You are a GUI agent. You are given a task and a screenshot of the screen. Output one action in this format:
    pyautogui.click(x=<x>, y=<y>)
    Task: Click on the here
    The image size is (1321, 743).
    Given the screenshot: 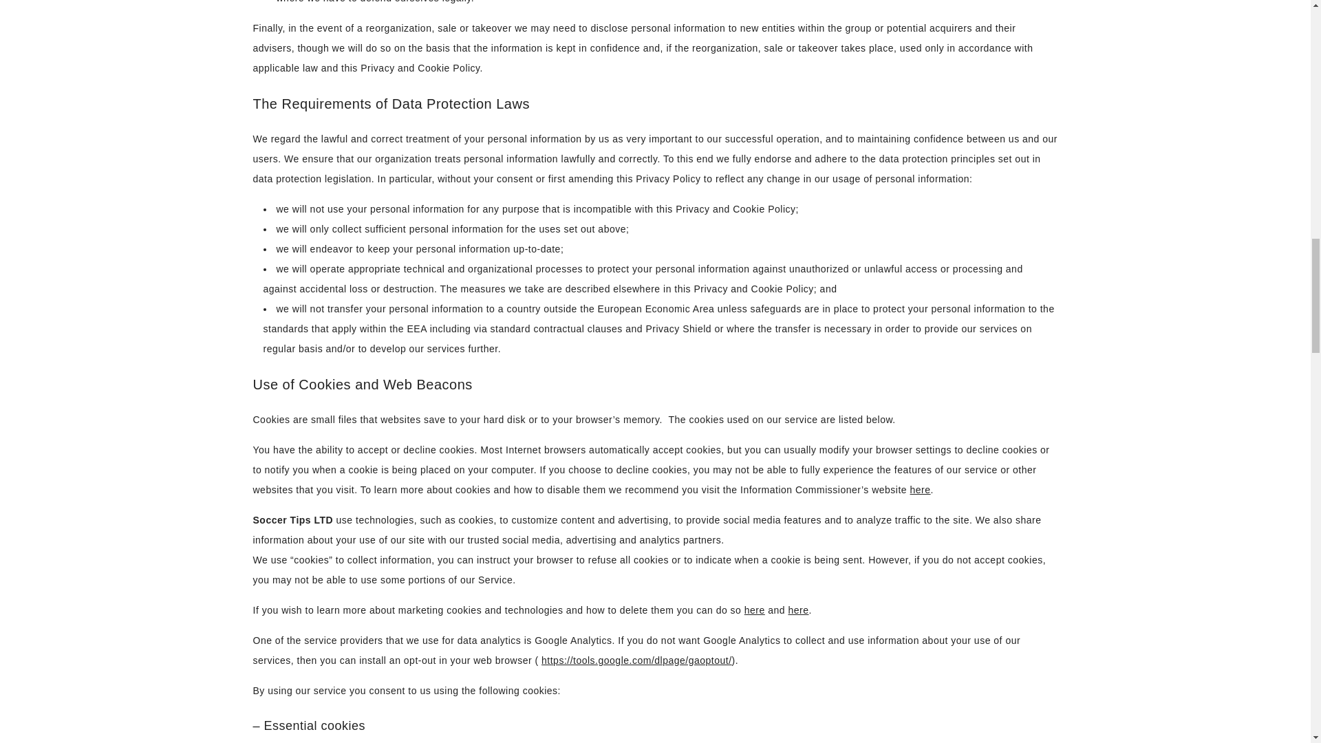 What is the action you would take?
    pyautogui.click(x=921, y=490)
    